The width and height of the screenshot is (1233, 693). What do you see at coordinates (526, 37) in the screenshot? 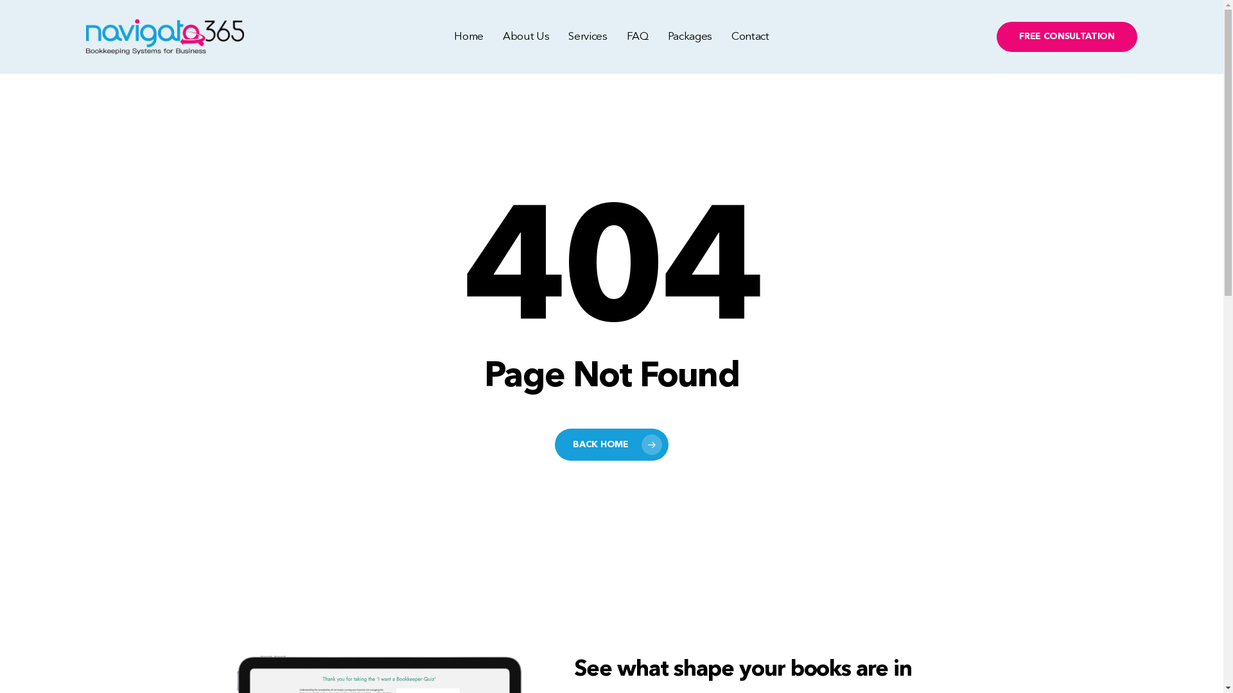
I see `About Us` at bounding box center [526, 37].